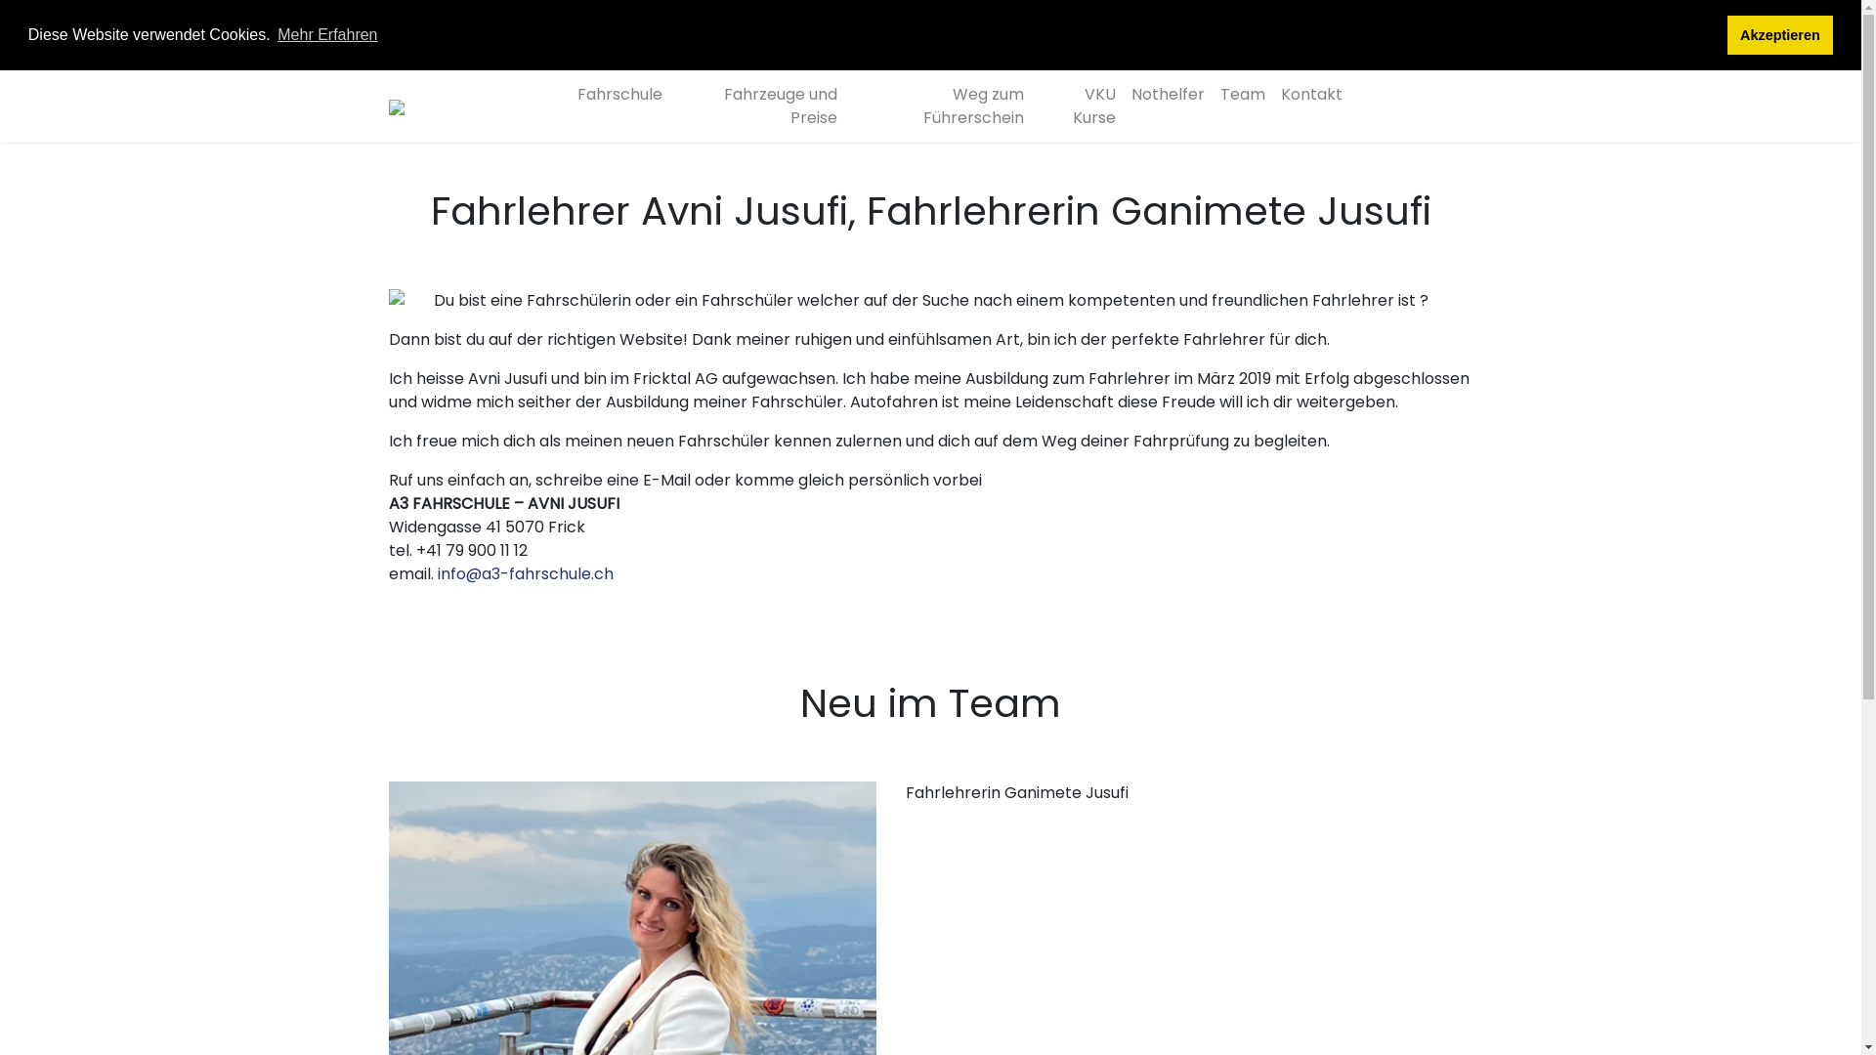 This screenshot has height=1055, width=1876. I want to click on info@a3-fahrschule.ch, so click(526, 574).